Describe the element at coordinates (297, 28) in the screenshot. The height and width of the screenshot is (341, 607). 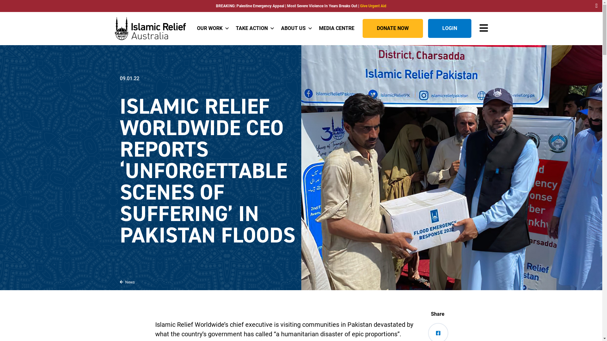
I see `ABOUT US` at that location.